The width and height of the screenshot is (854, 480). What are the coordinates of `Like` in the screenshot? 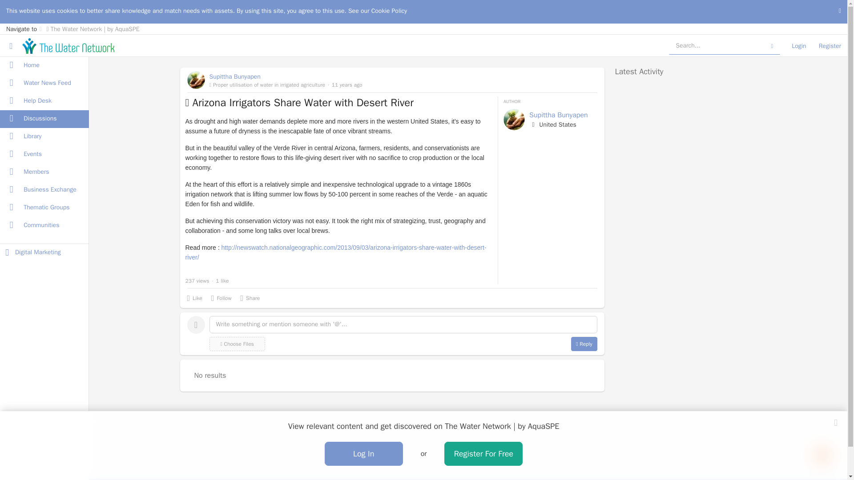 It's located at (194, 298).